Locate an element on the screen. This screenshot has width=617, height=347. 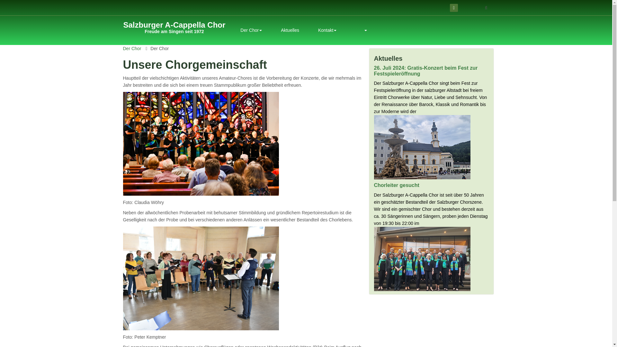
Kontakt is located at coordinates (454, 8).